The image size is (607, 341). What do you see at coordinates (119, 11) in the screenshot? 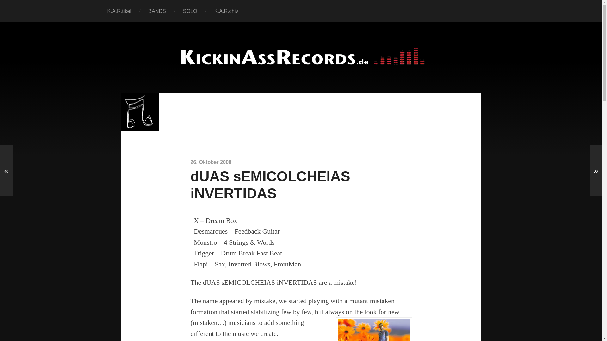
I see `K.A.R.tikel` at bounding box center [119, 11].